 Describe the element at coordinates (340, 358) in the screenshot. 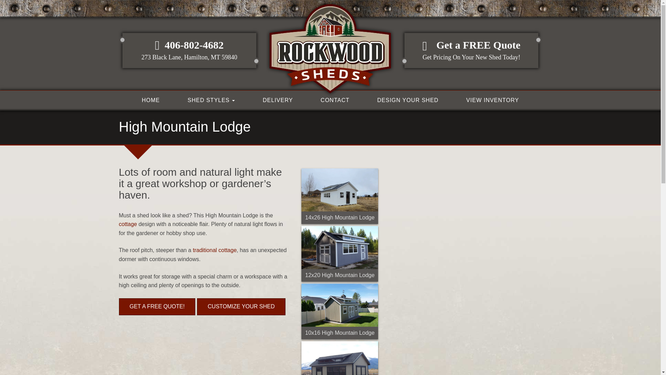

I see `10x20 High Mountain Lodge` at that location.